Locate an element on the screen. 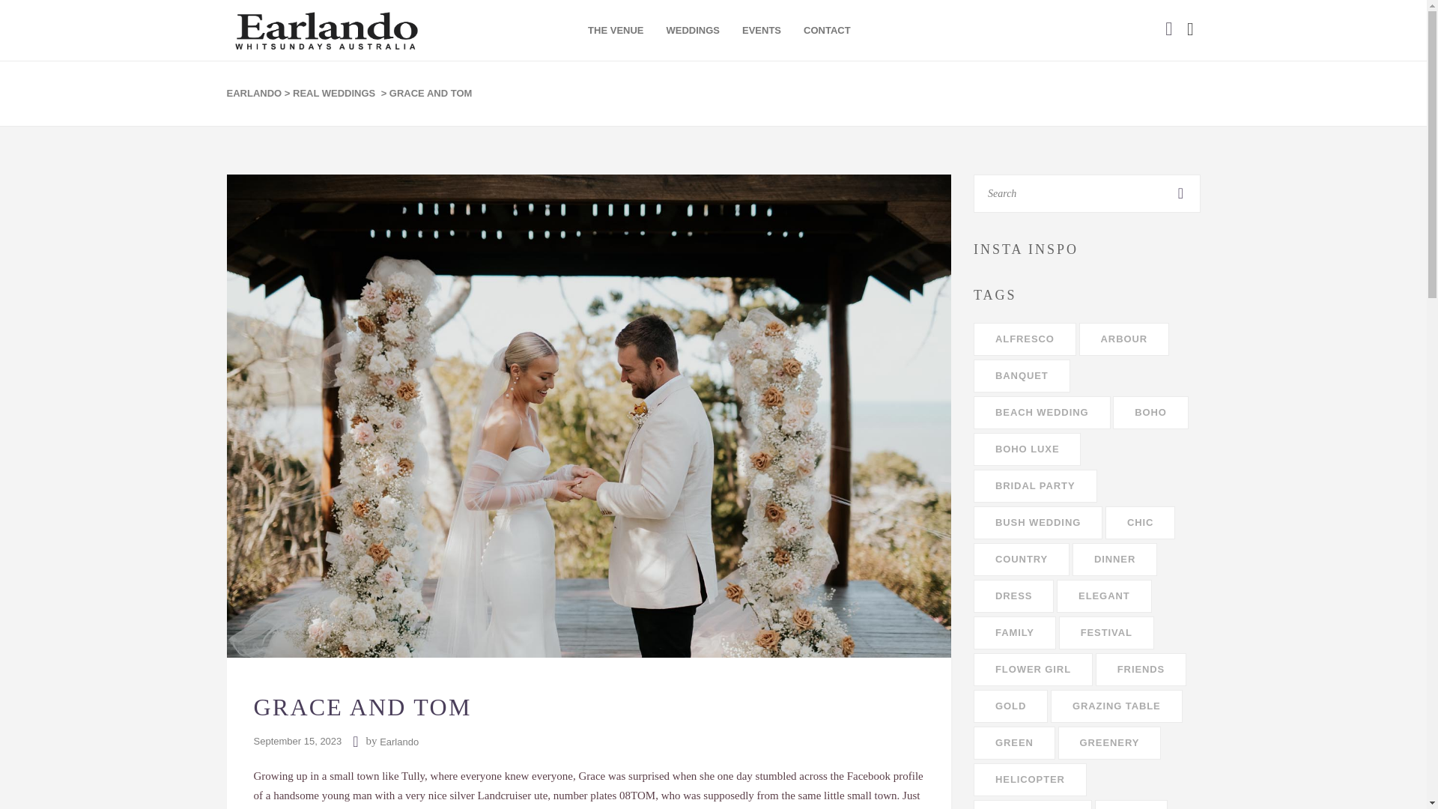 This screenshot has width=1438, height=809. EVENTS is located at coordinates (761, 30).